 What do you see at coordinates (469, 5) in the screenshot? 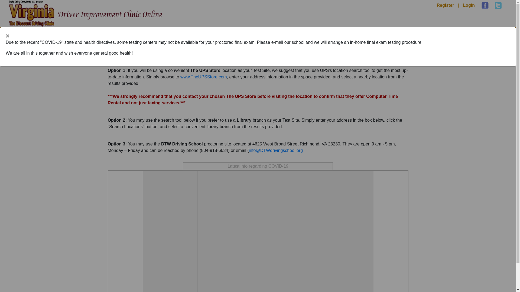
I see `Login` at bounding box center [469, 5].